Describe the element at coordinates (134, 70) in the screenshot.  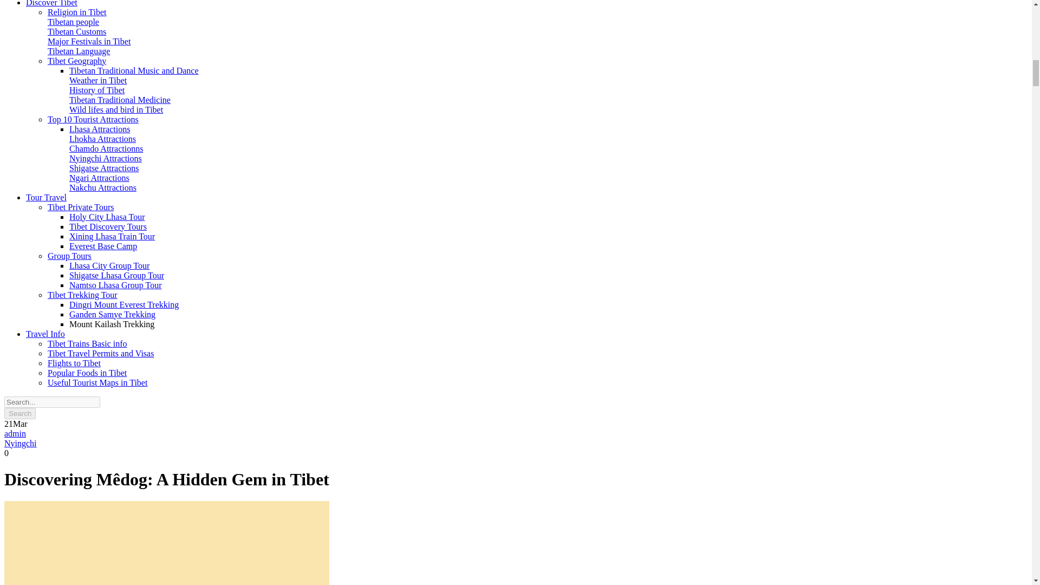
I see `Tibetan Traditional Music and Dance` at that location.